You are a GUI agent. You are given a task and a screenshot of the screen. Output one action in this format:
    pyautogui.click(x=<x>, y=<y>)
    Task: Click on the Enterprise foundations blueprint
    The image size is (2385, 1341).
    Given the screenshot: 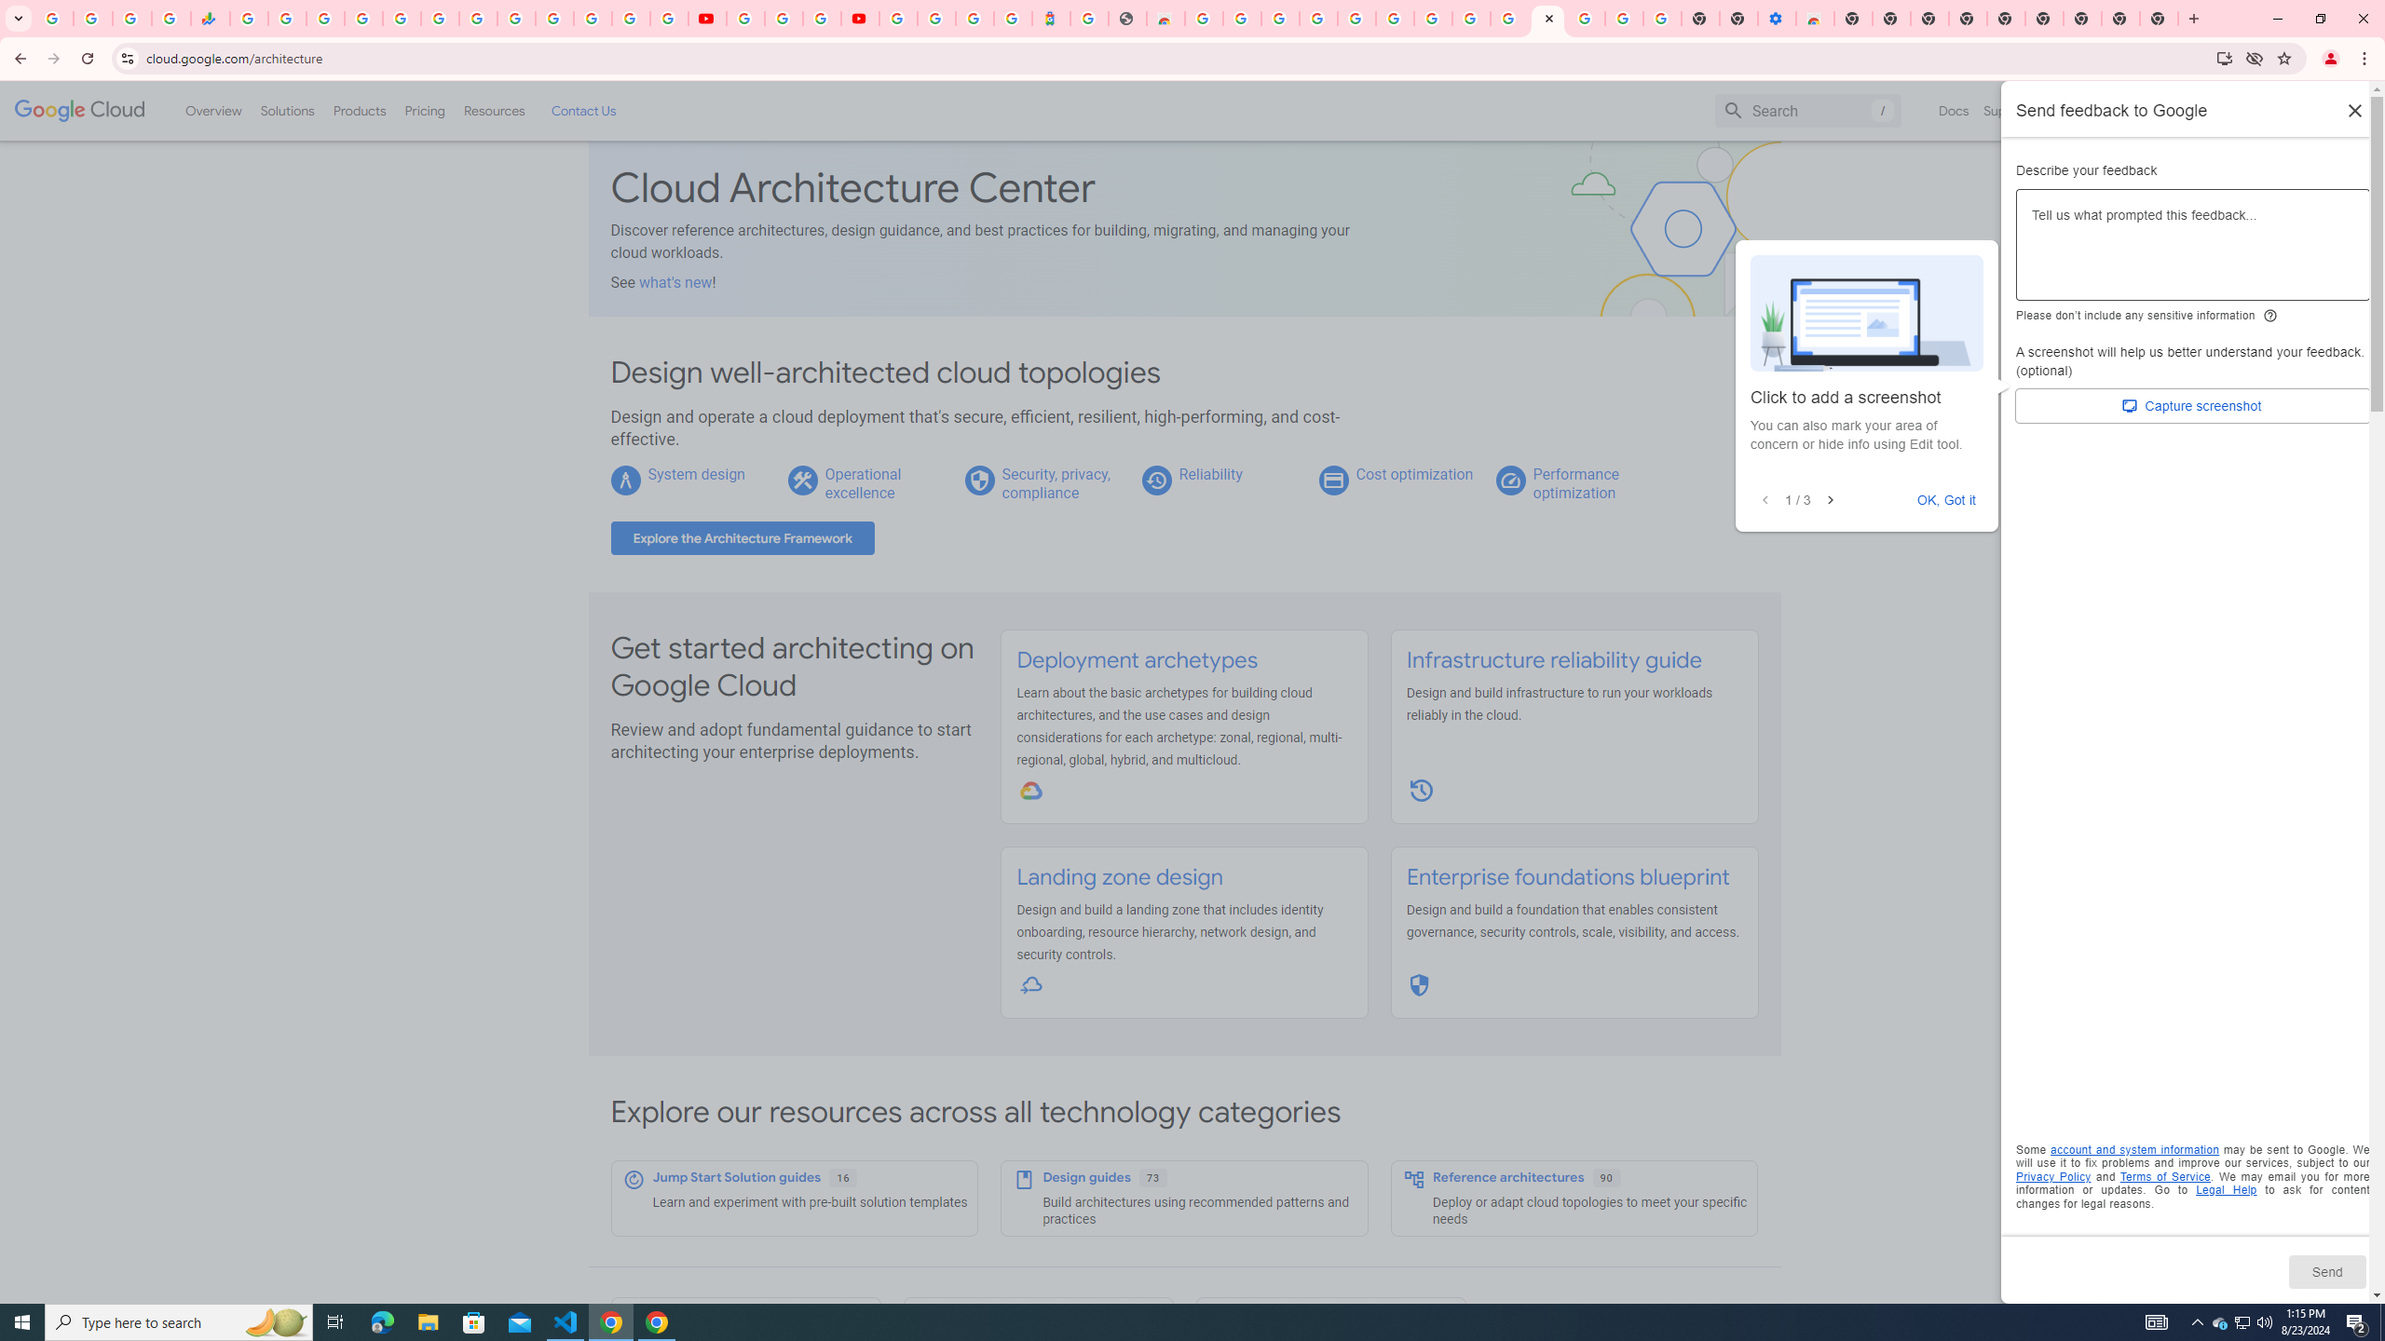 What is the action you would take?
    pyautogui.click(x=1567, y=877)
    